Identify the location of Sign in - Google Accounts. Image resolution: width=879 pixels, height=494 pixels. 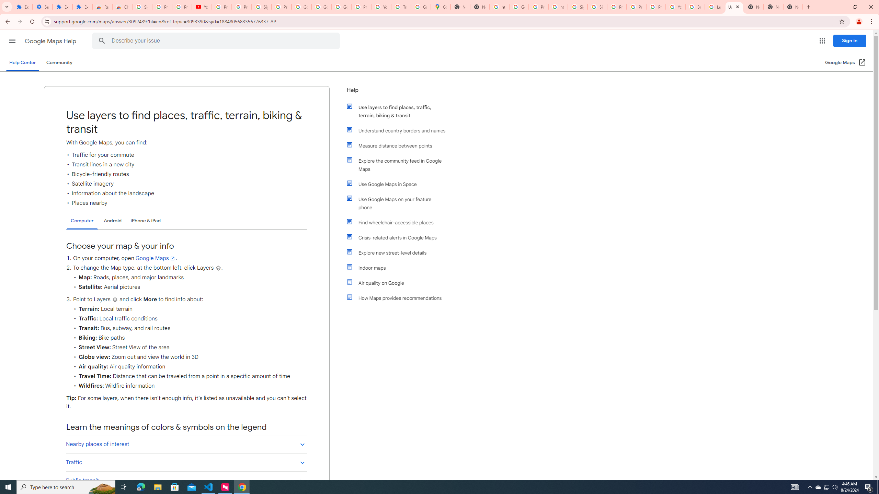
(261, 7).